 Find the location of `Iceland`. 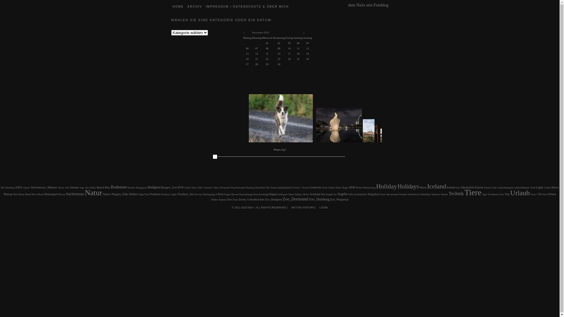

Iceland is located at coordinates (437, 186).